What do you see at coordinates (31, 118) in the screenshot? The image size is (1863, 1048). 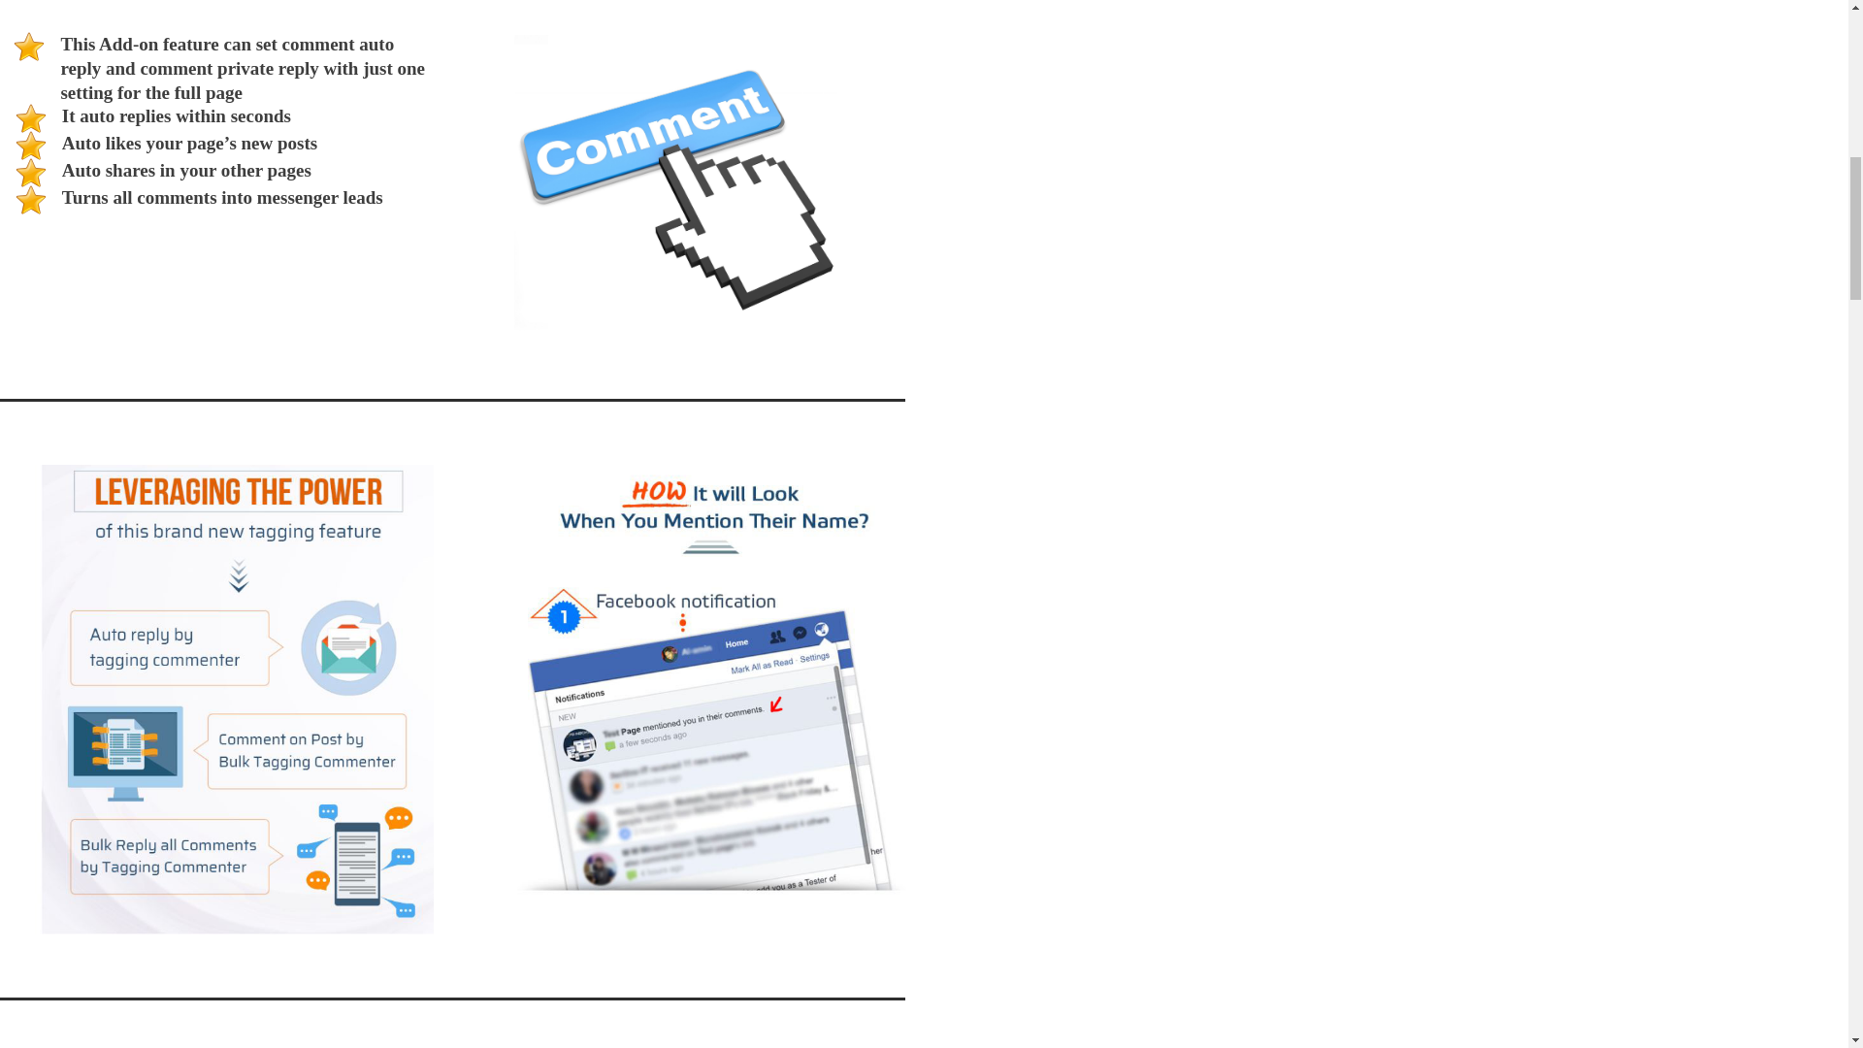 I see `star-icon-32` at bounding box center [31, 118].